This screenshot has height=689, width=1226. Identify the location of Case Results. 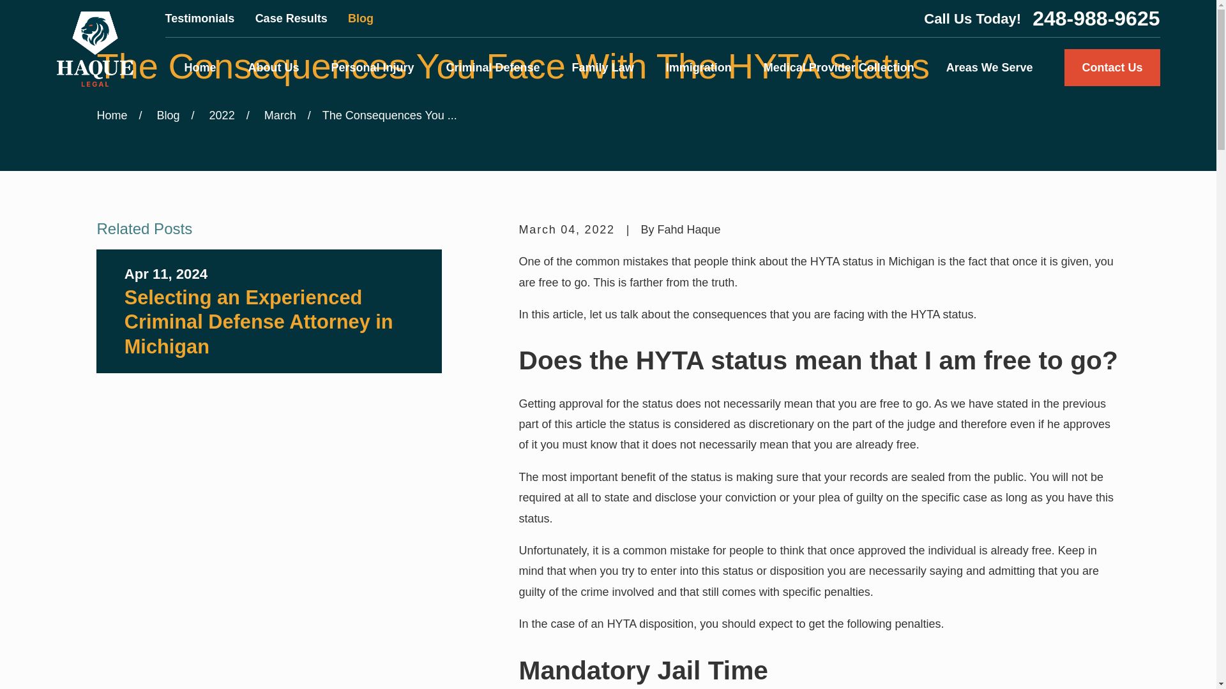
(291, 18).